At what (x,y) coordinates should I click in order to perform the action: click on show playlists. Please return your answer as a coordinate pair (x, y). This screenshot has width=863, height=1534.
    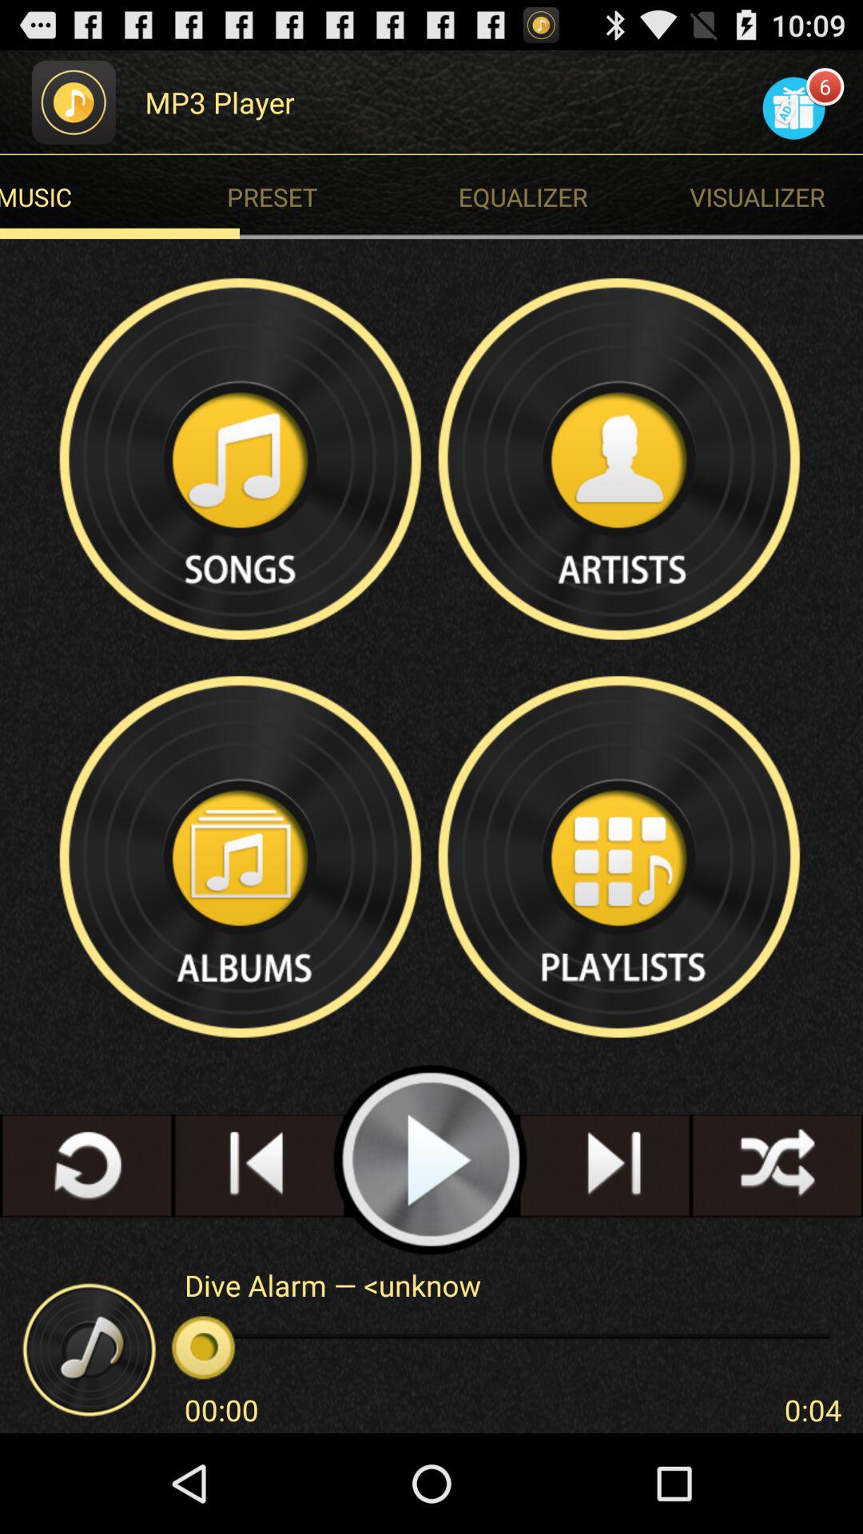
    Looking at the image, I should click on (621, 856).